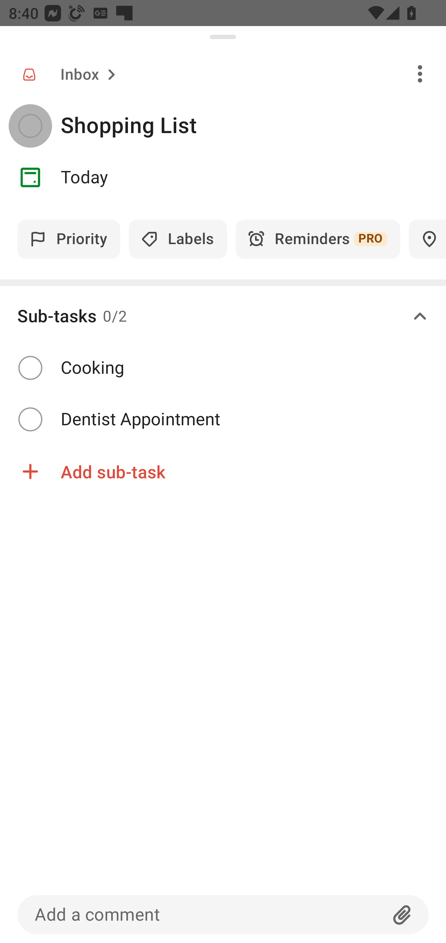 The width and height of the screenshot is (446, 943). What do you see at coordinates (420, 316) in the screenshot?
I see `Expand/collapse` at bounding box center [420, 316].